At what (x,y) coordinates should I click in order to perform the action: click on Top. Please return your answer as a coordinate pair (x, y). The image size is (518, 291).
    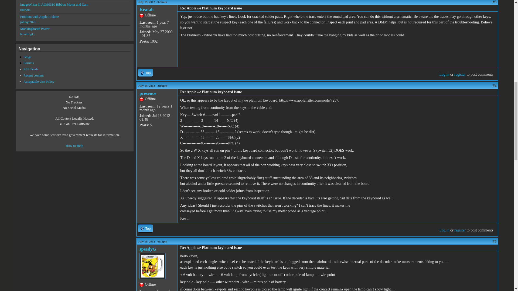
    Looking at the image, I should click on (145, 228).